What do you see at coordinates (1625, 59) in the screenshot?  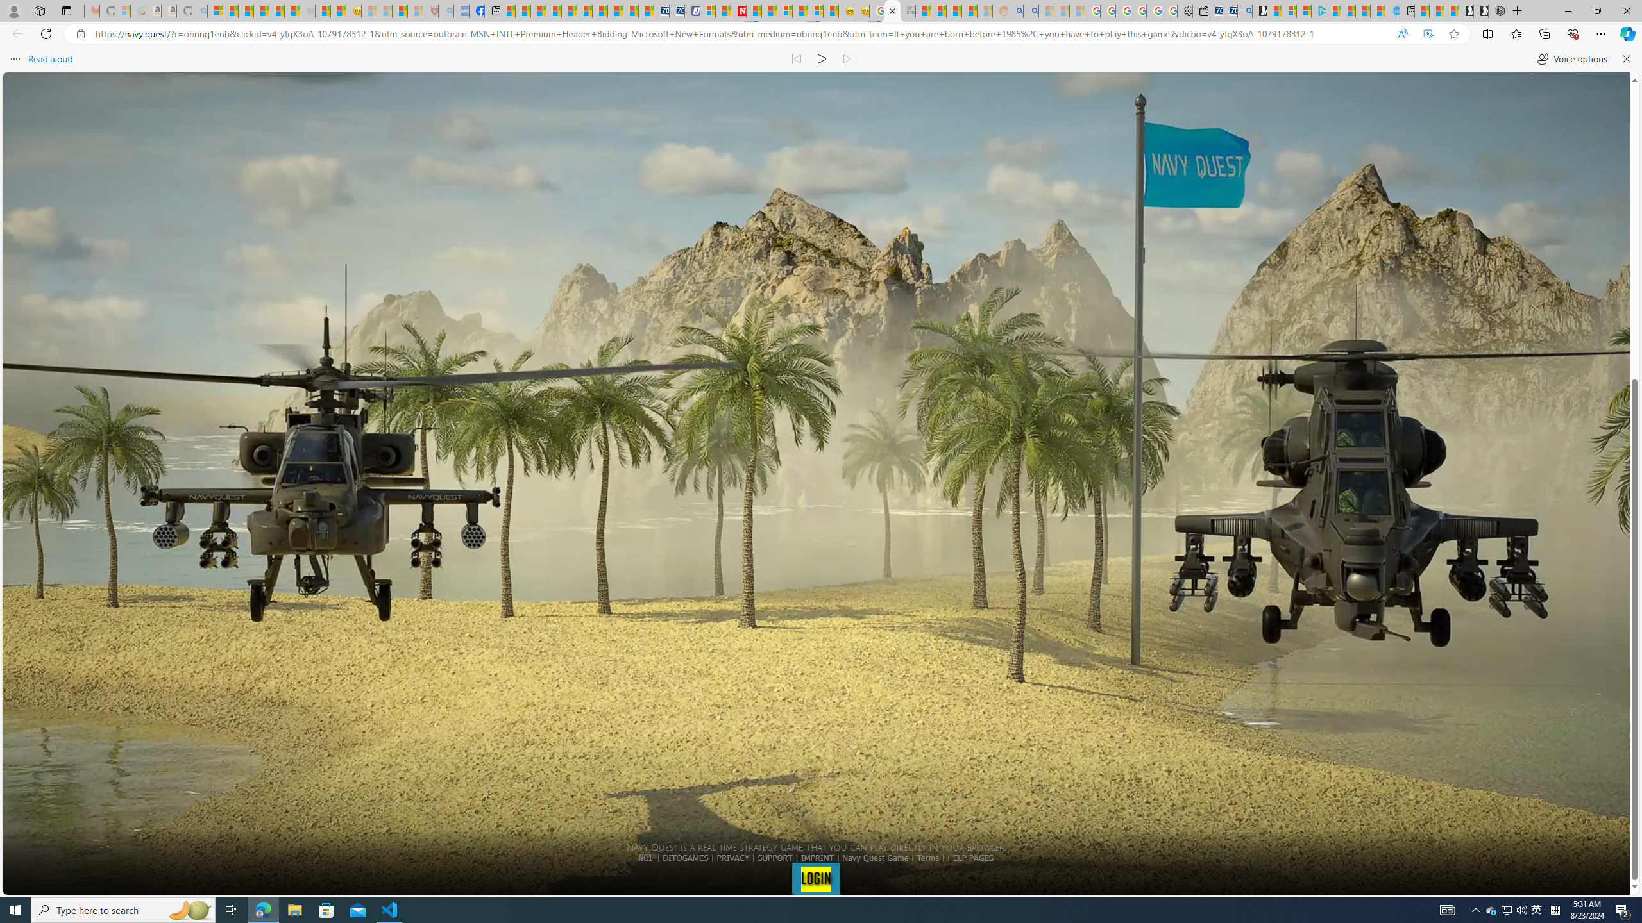 I see `Close read aloud` at bounding box center [1625, 59].